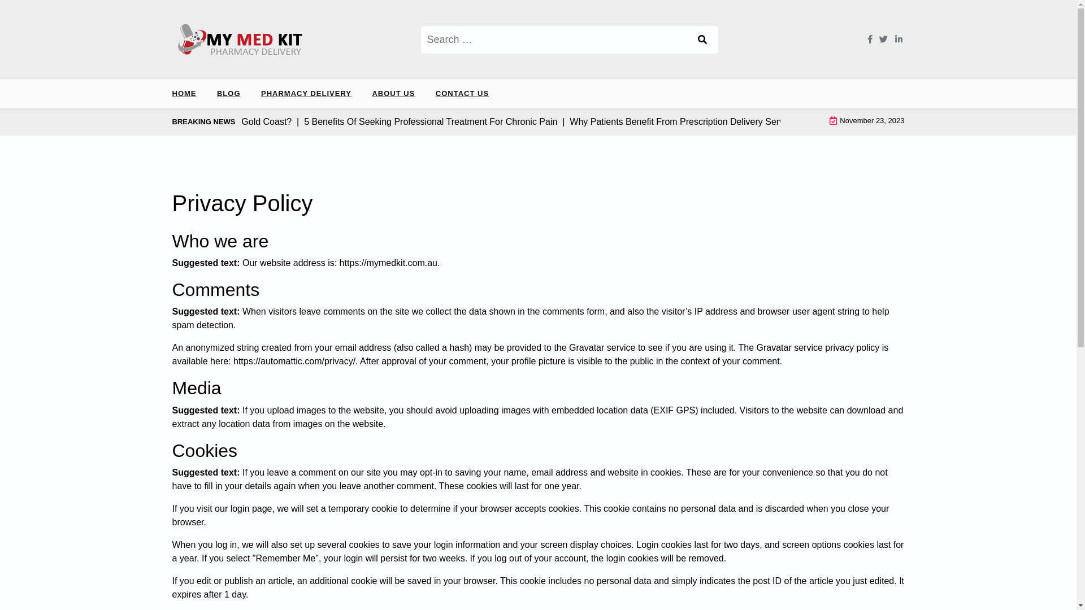  Describe the element at coordinates (704, 40) in the screenshot. I see `Search` at that location.